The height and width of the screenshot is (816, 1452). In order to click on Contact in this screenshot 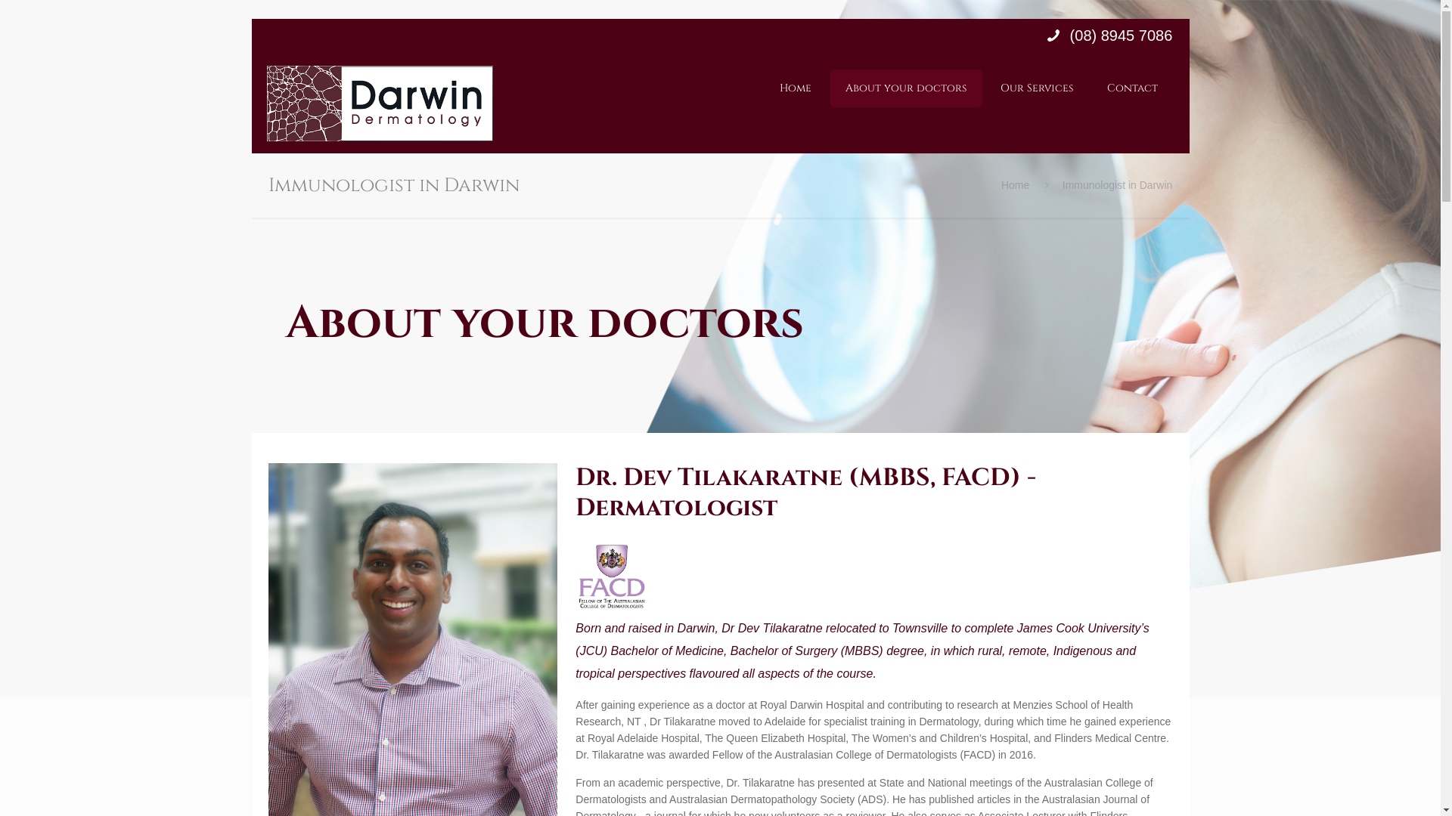, I will do `click(1133, 88)`.